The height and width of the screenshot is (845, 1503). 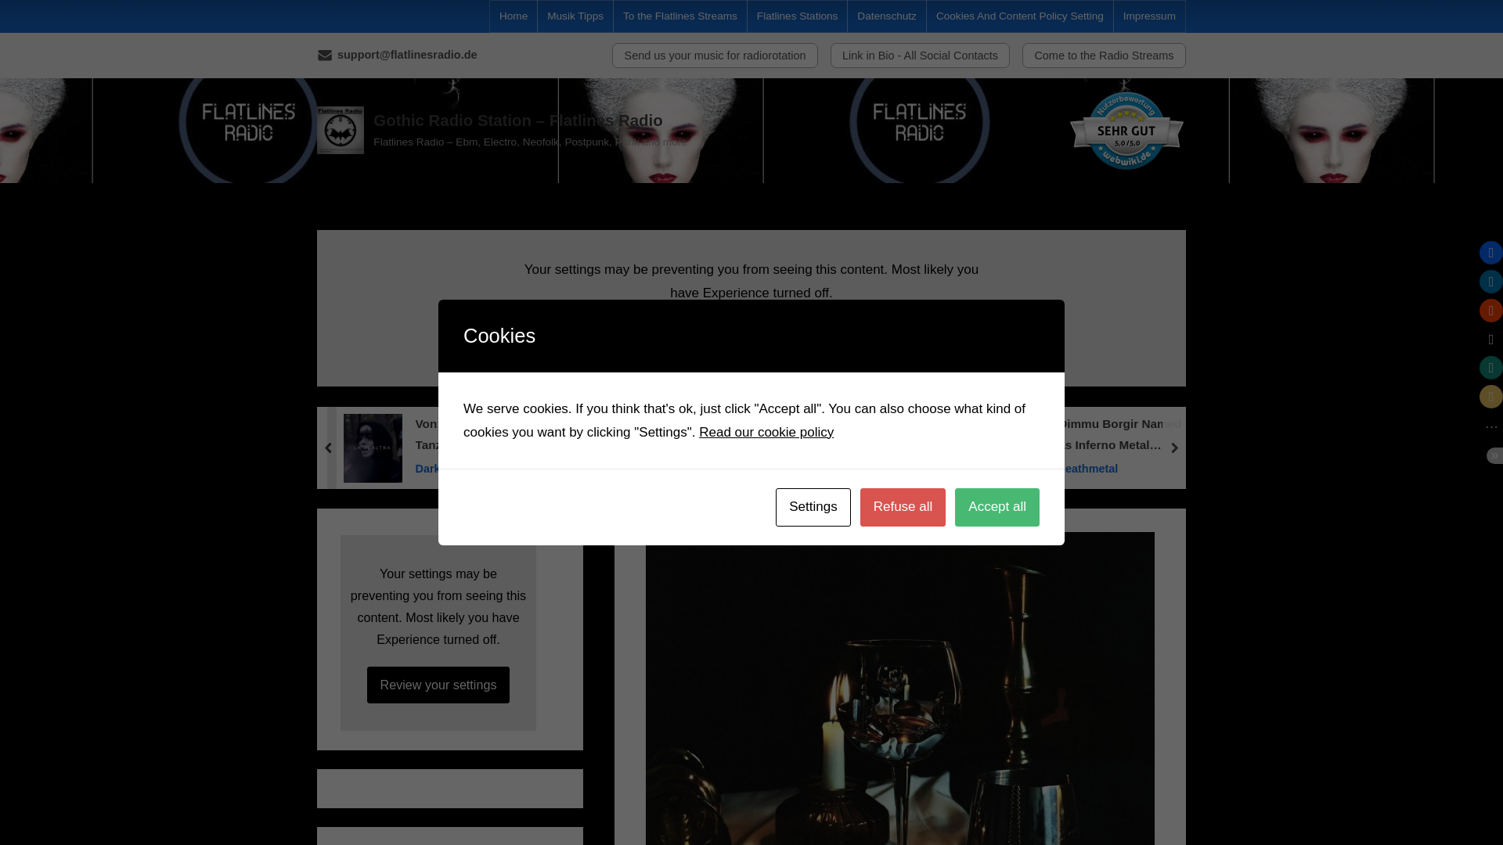 What do you see at coordinates (575, 16) in the screenshot?
I see `Musik Tipps` at bounding box center [575, 16].